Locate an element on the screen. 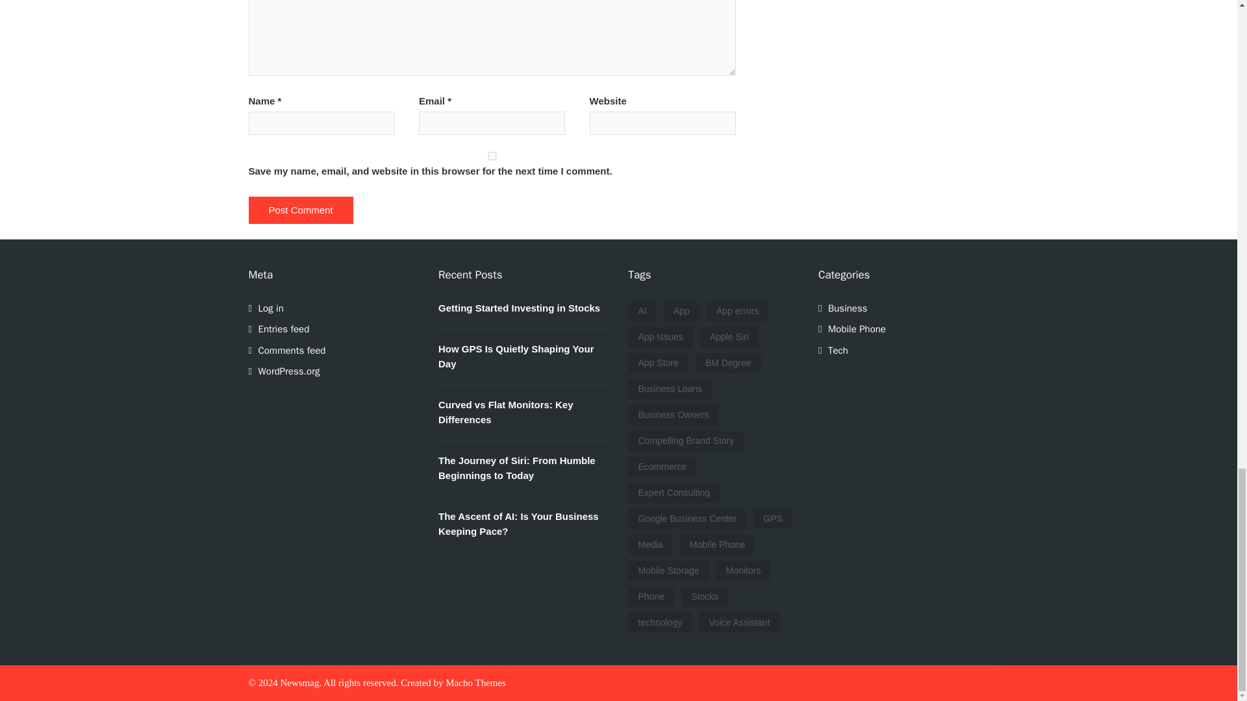 The width and height of the screenshot is (1247, 701). Post Comment is located at coordinates (300, 210).